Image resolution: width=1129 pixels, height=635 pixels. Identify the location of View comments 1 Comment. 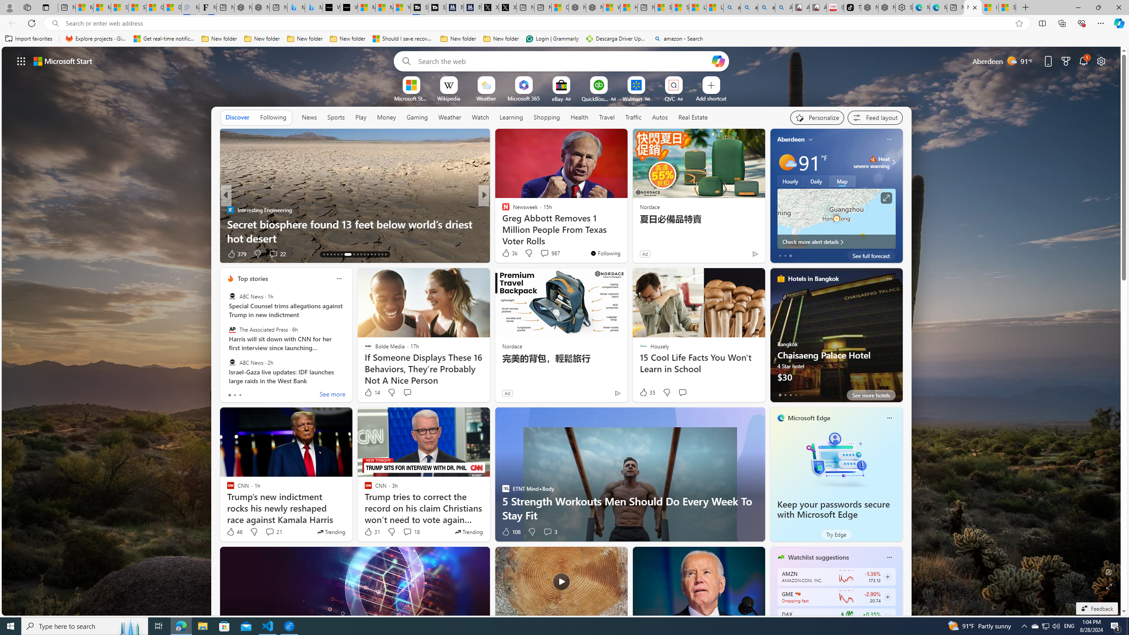
(544, 254).